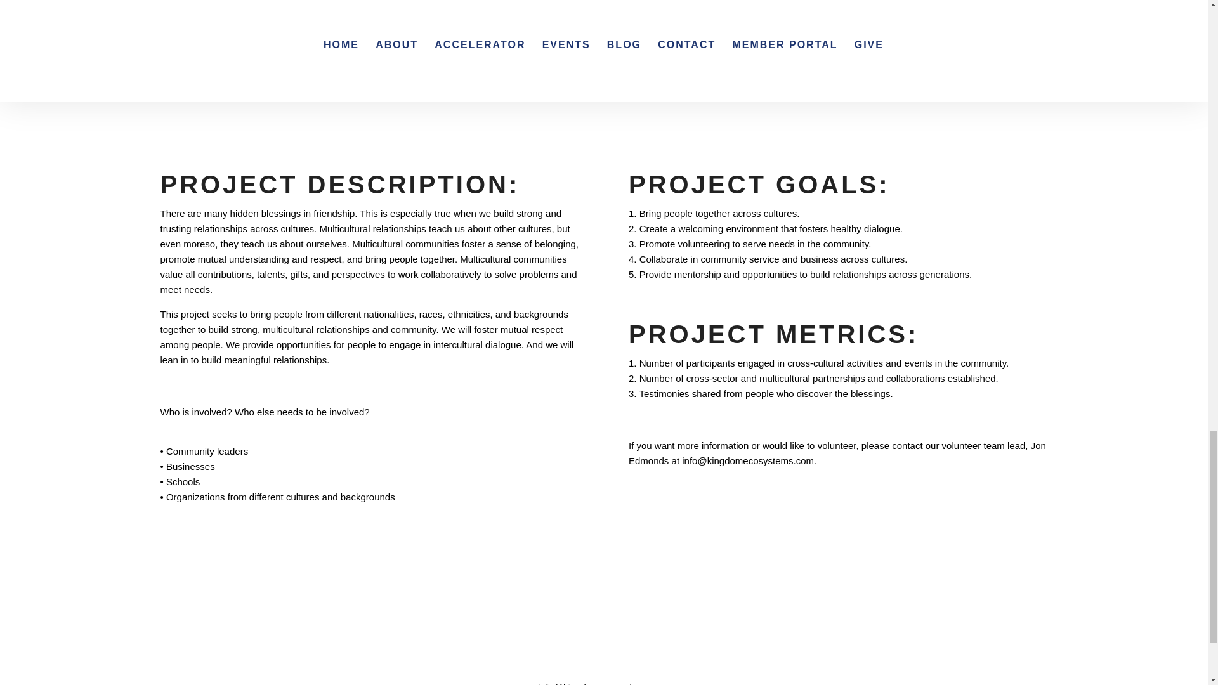  What do you see at coordinates (469, 643) in the screenshot?
I see `ACCELERATOR` at bounding box center [469, 643].